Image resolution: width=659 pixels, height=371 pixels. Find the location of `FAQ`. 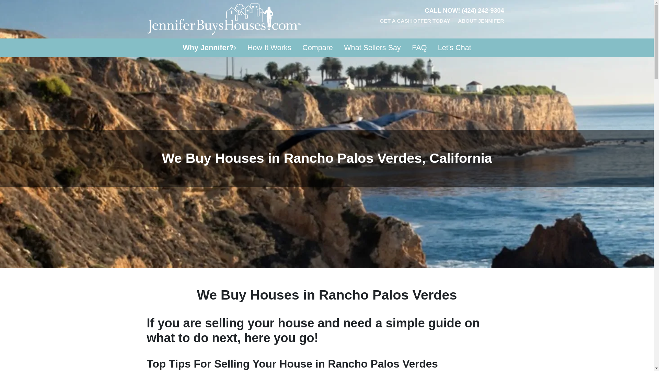

FAQ is located at coordinates (419, 48).